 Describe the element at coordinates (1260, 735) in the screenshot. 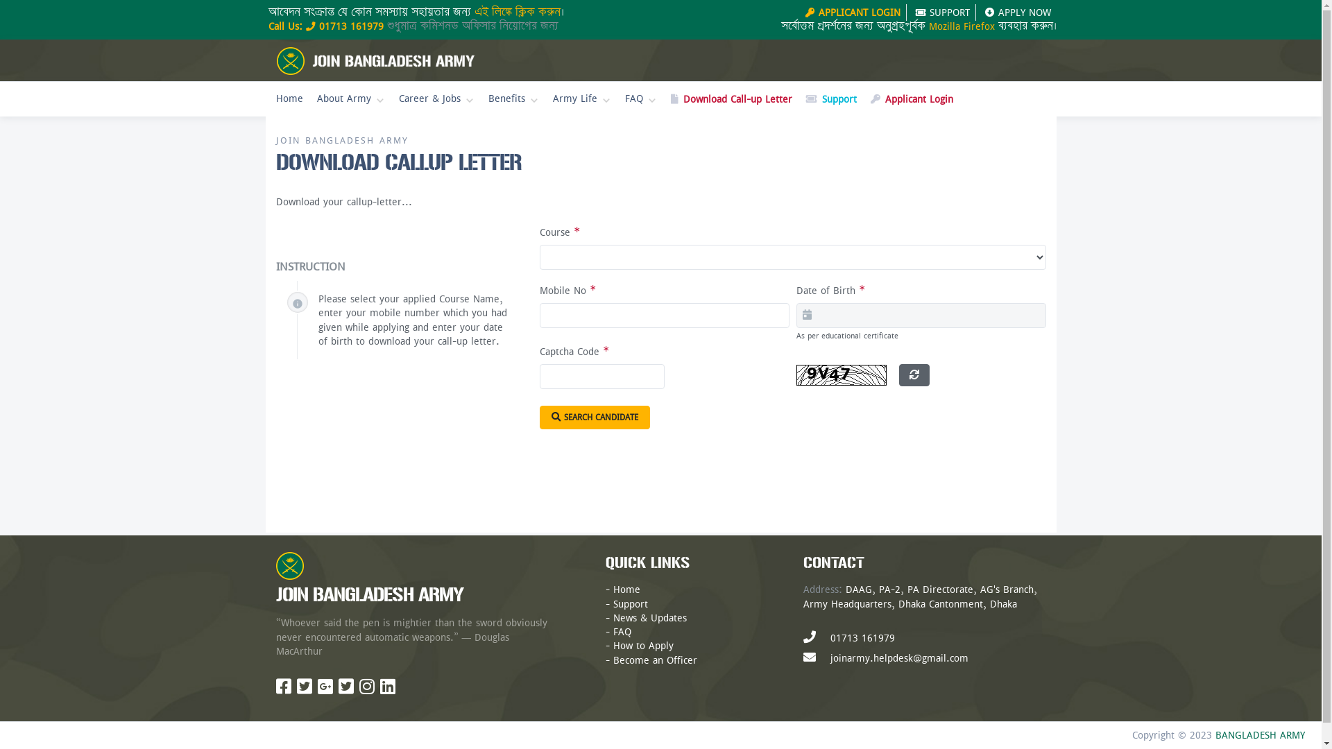

I see `BANGLADESH ARMY` at that location.